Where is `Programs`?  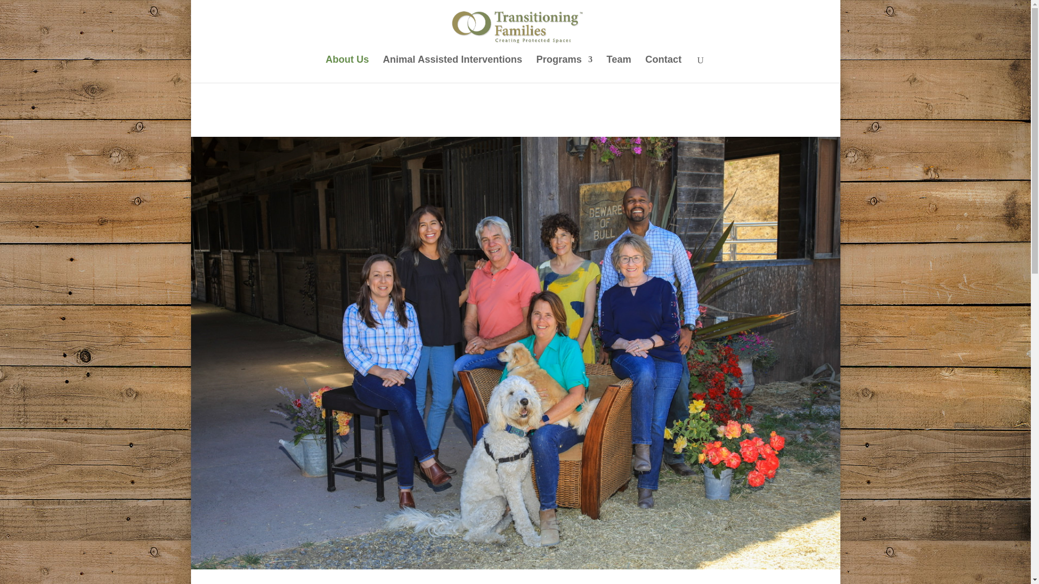 Programs is located at coordinates (564, 69).